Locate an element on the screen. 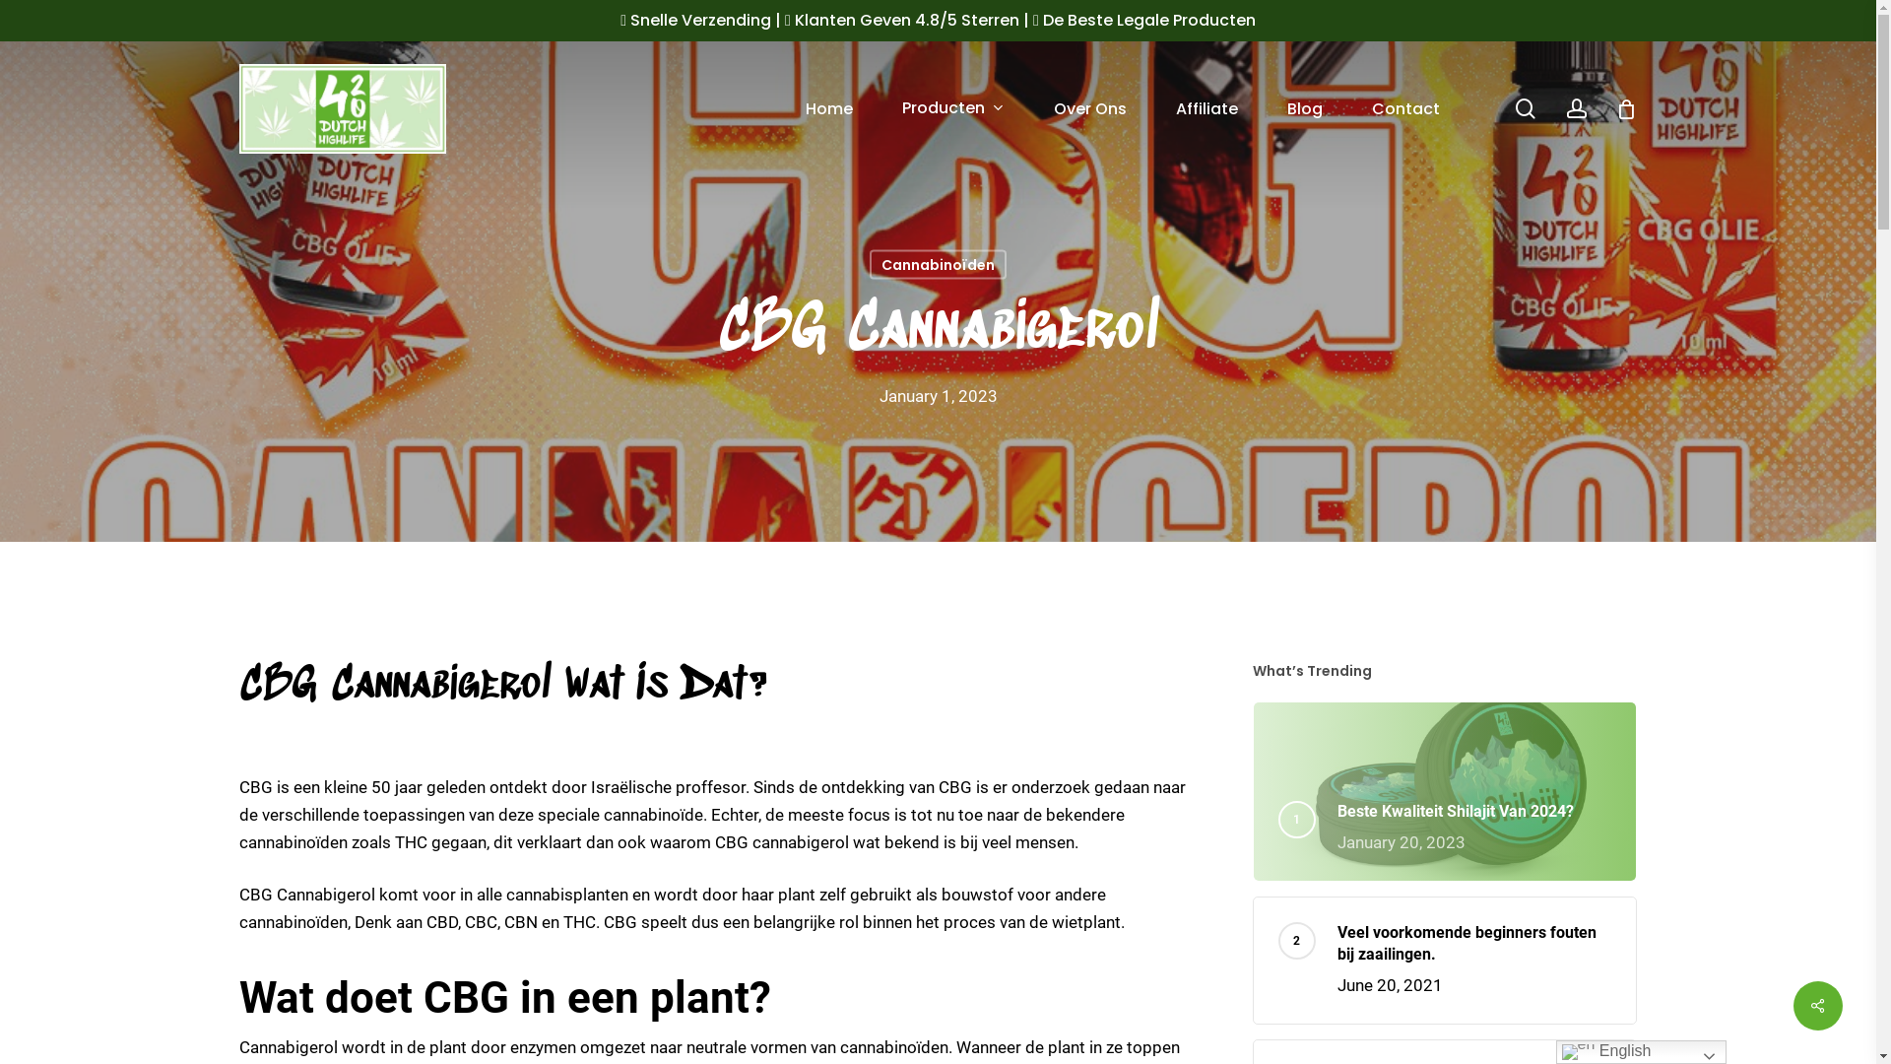  Beste Kwaliteit Shilajit Van 2024?
January 20, 2023 is located at coordinates (1475, 829).